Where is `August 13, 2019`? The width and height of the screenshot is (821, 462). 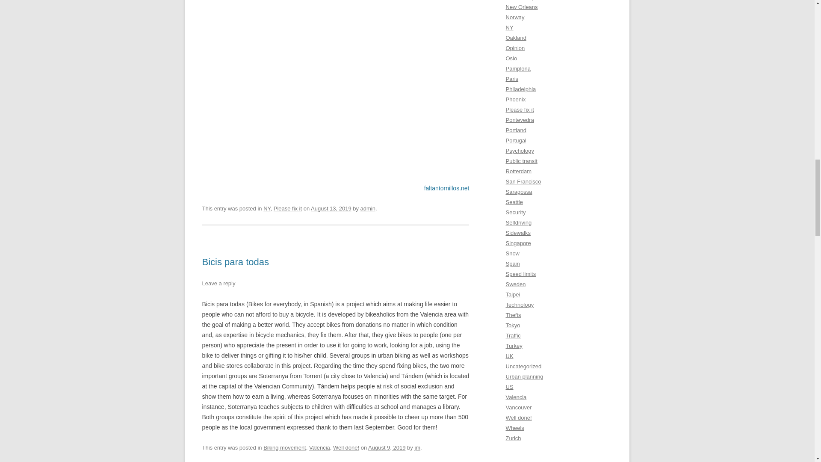 August 13, 2019 is located at coordinates (331, 208).